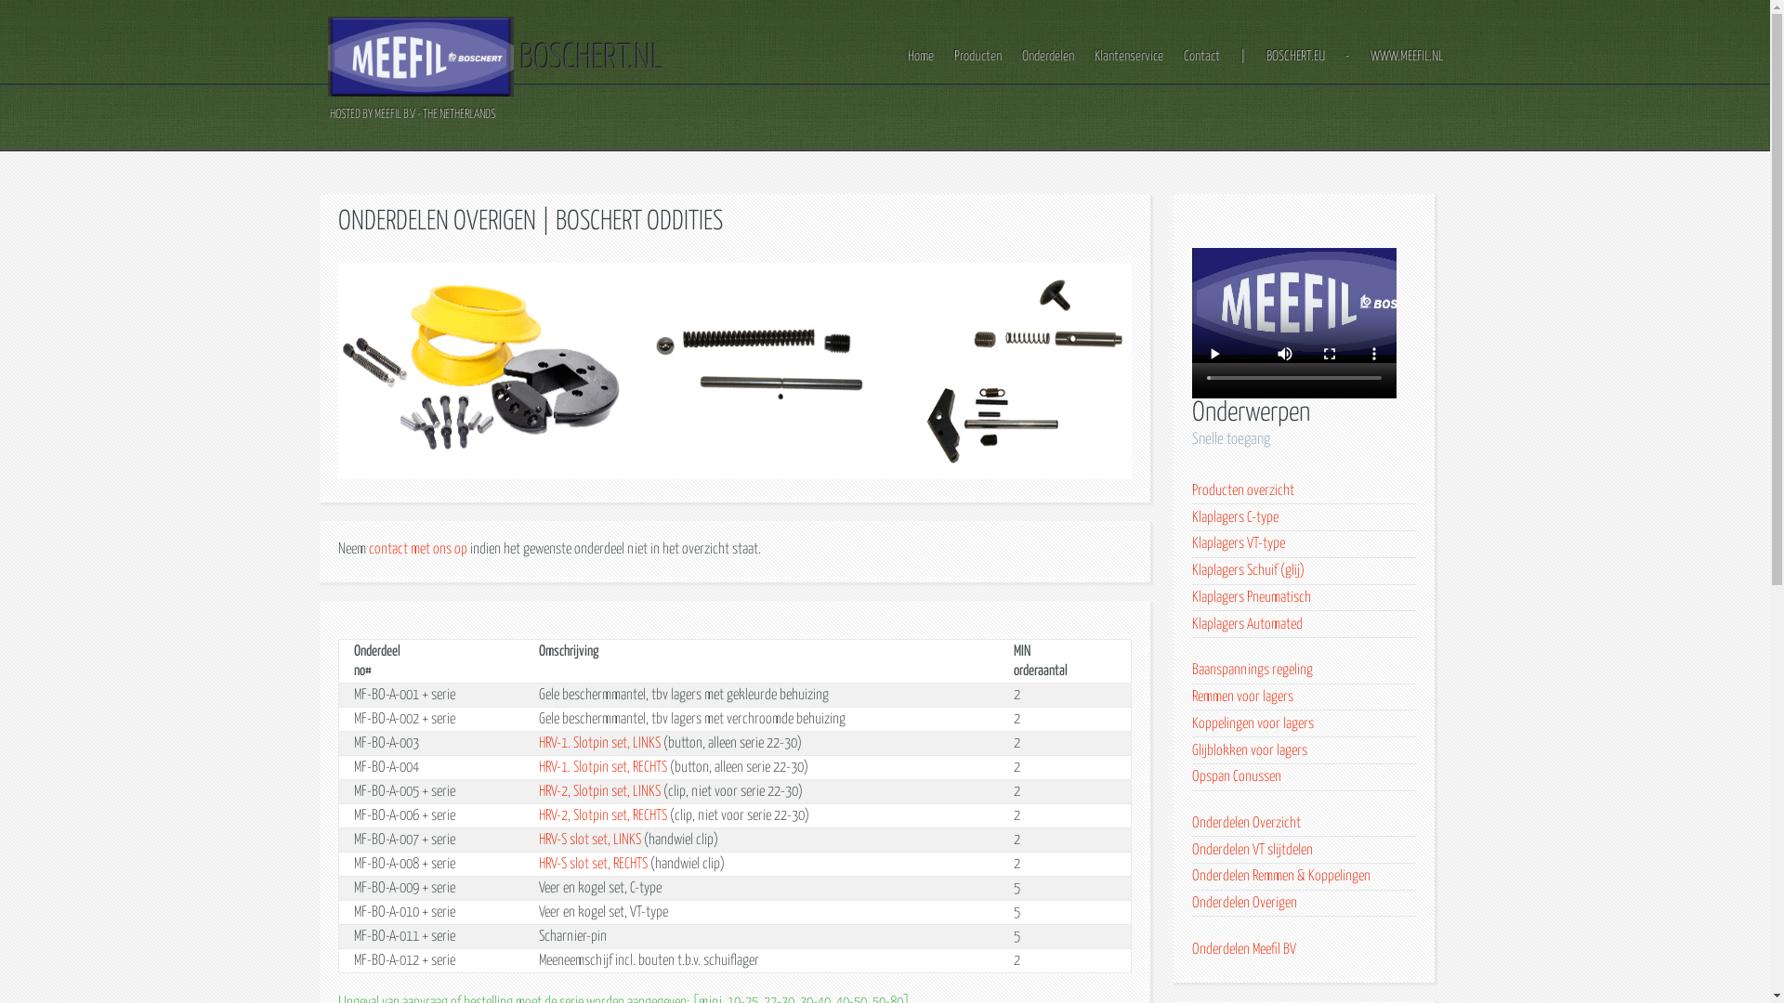 This screenshot has width=1784, height=1003. I want to click on BOSCHERT.EU, so click(1295, 57).